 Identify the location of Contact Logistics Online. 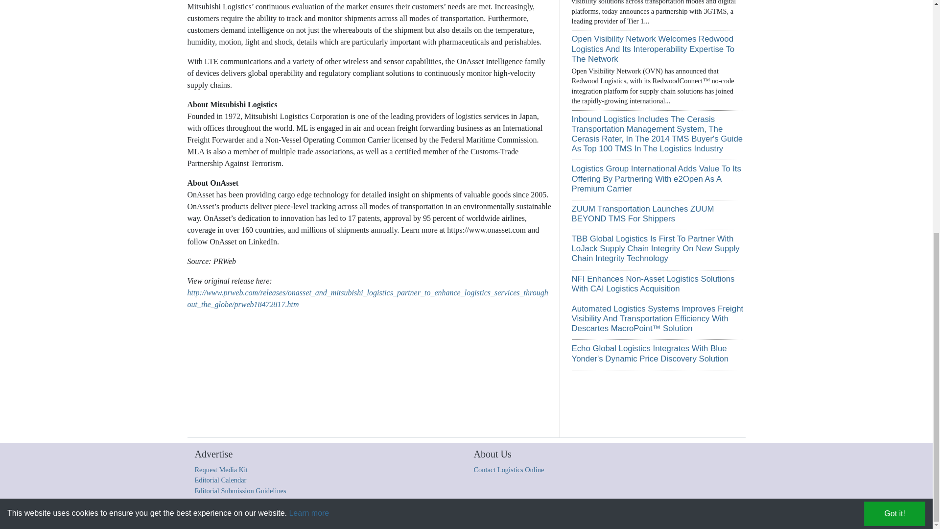
(509, 469).